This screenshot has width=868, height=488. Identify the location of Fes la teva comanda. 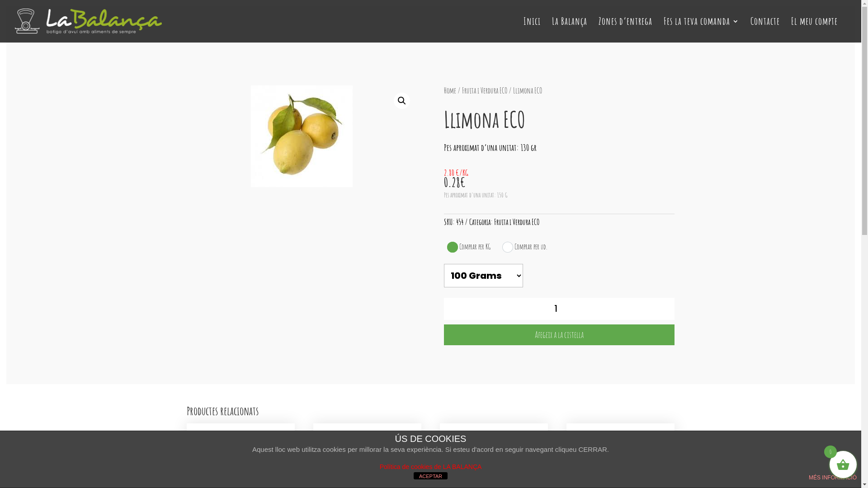
(702, 30).